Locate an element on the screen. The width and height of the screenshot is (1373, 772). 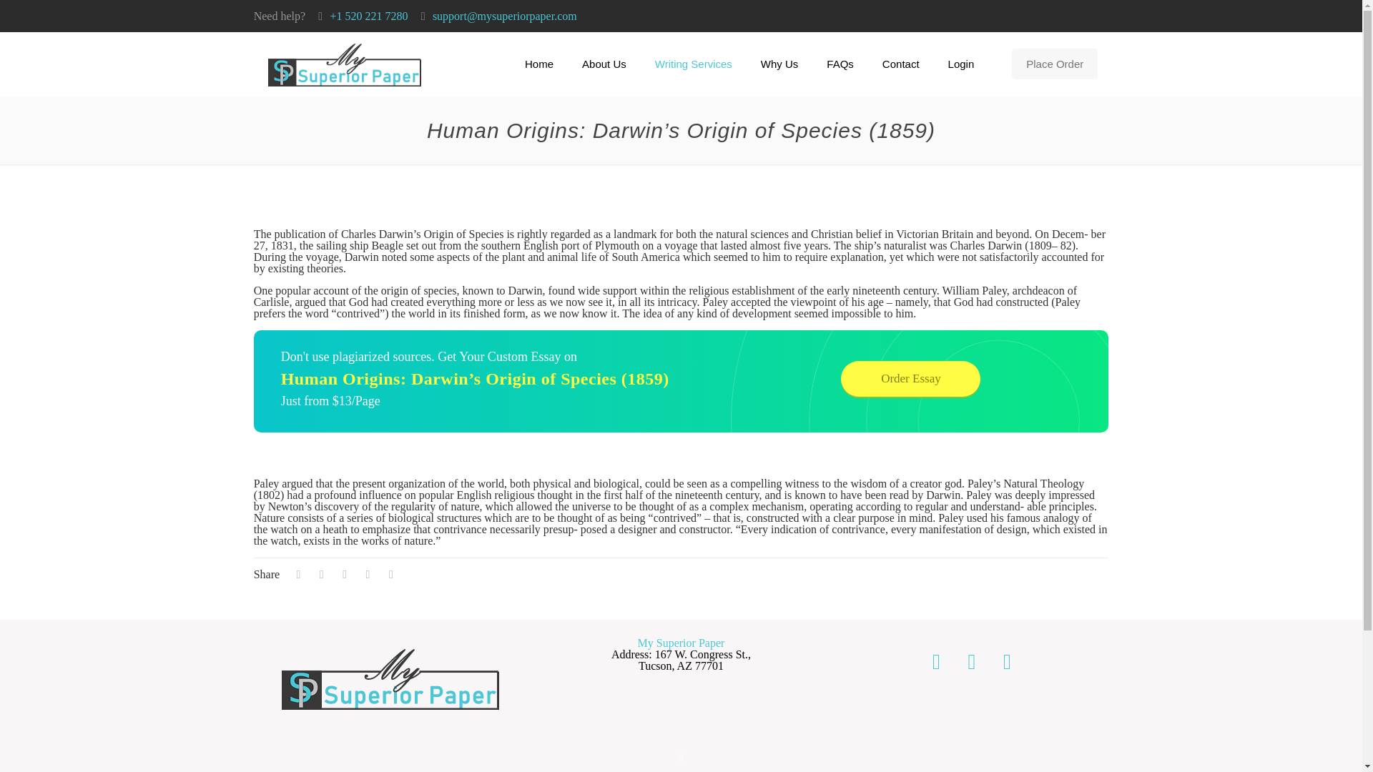
Order Essay is located at coordinates (910, 379).